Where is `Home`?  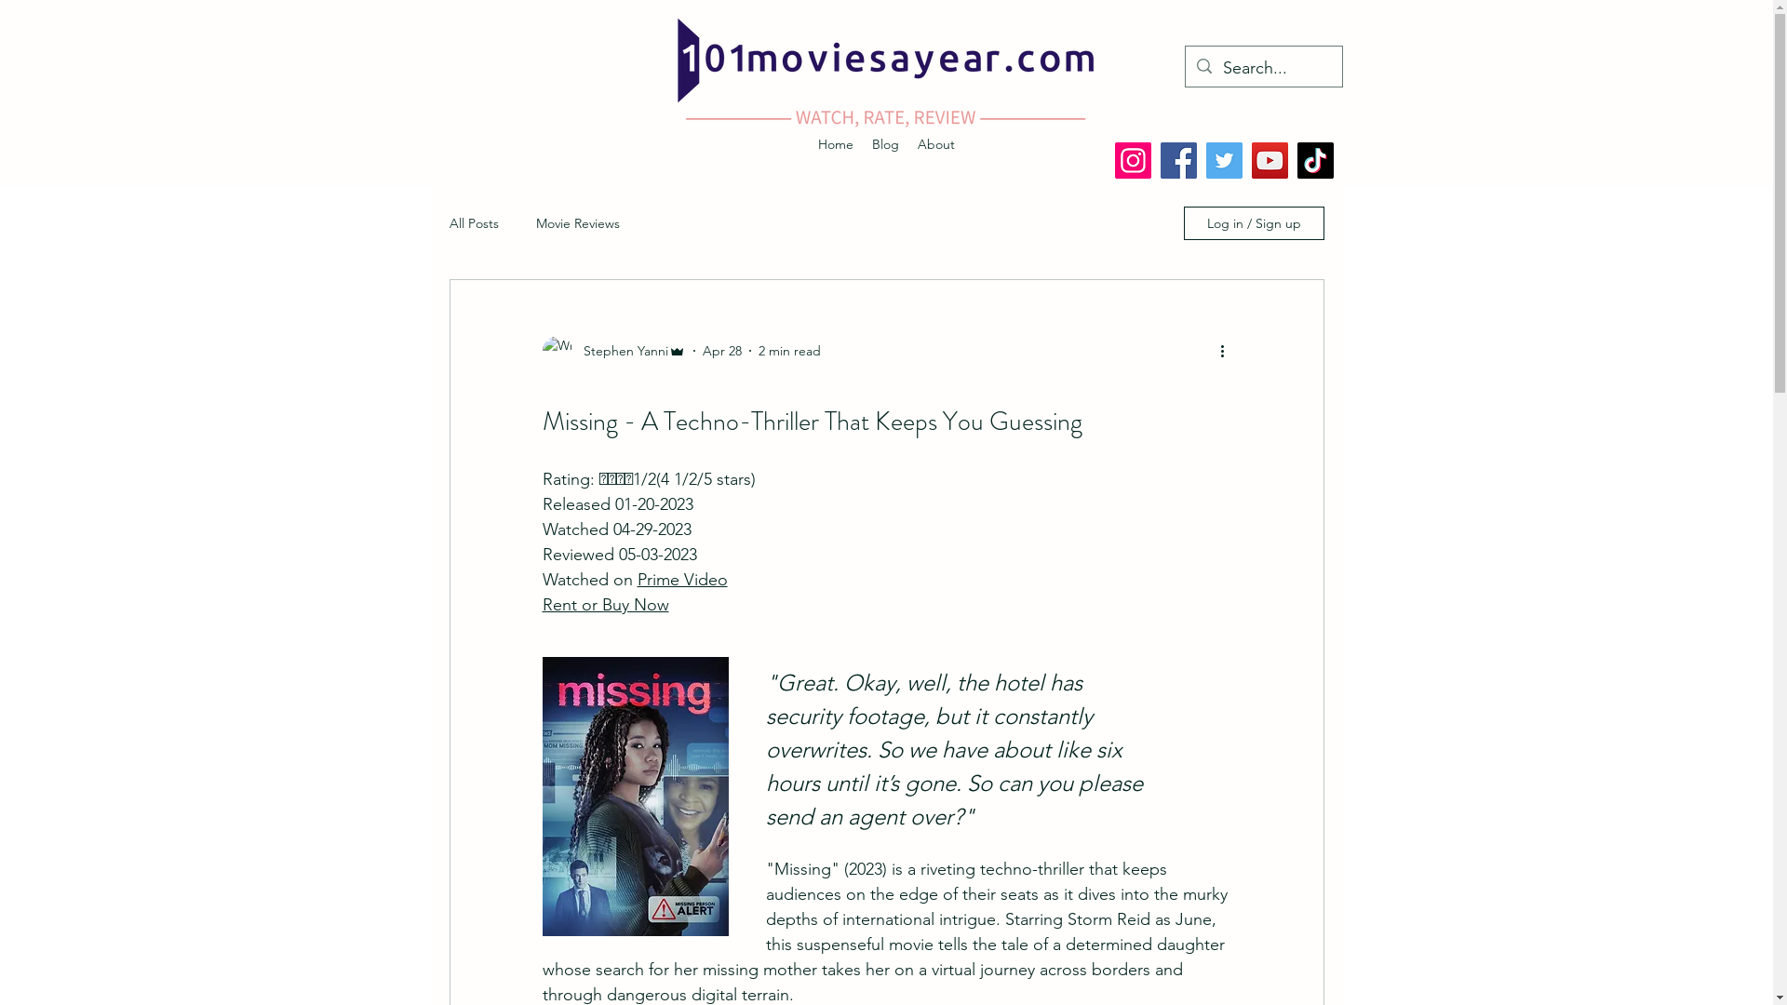 Home is located at coordinates (836, 144).